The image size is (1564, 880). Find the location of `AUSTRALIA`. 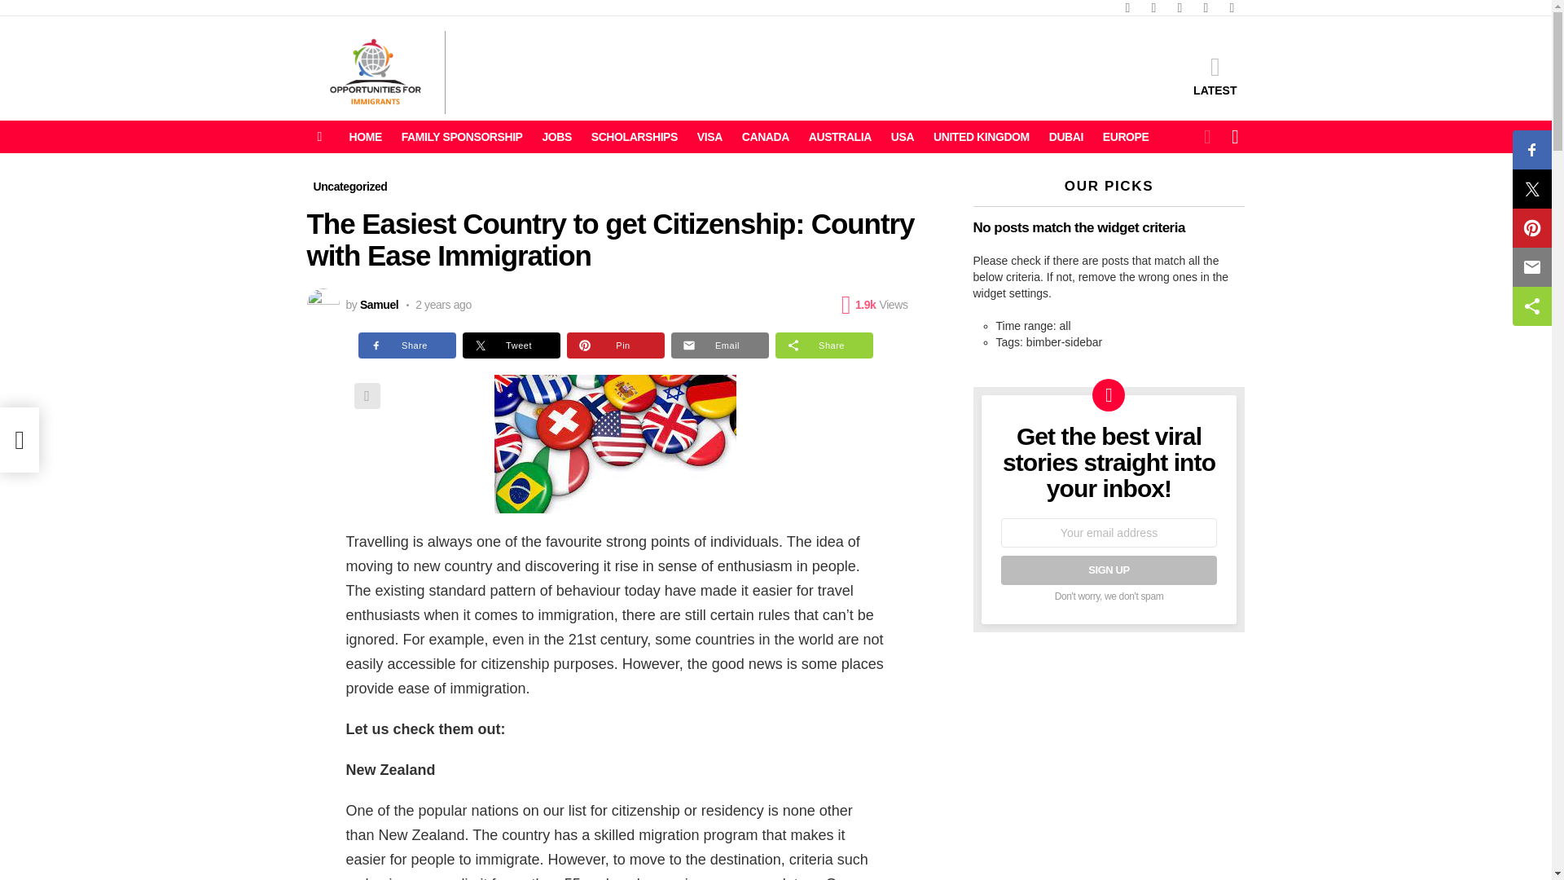

AUSTRALIA is located at coordinates (840, 137).